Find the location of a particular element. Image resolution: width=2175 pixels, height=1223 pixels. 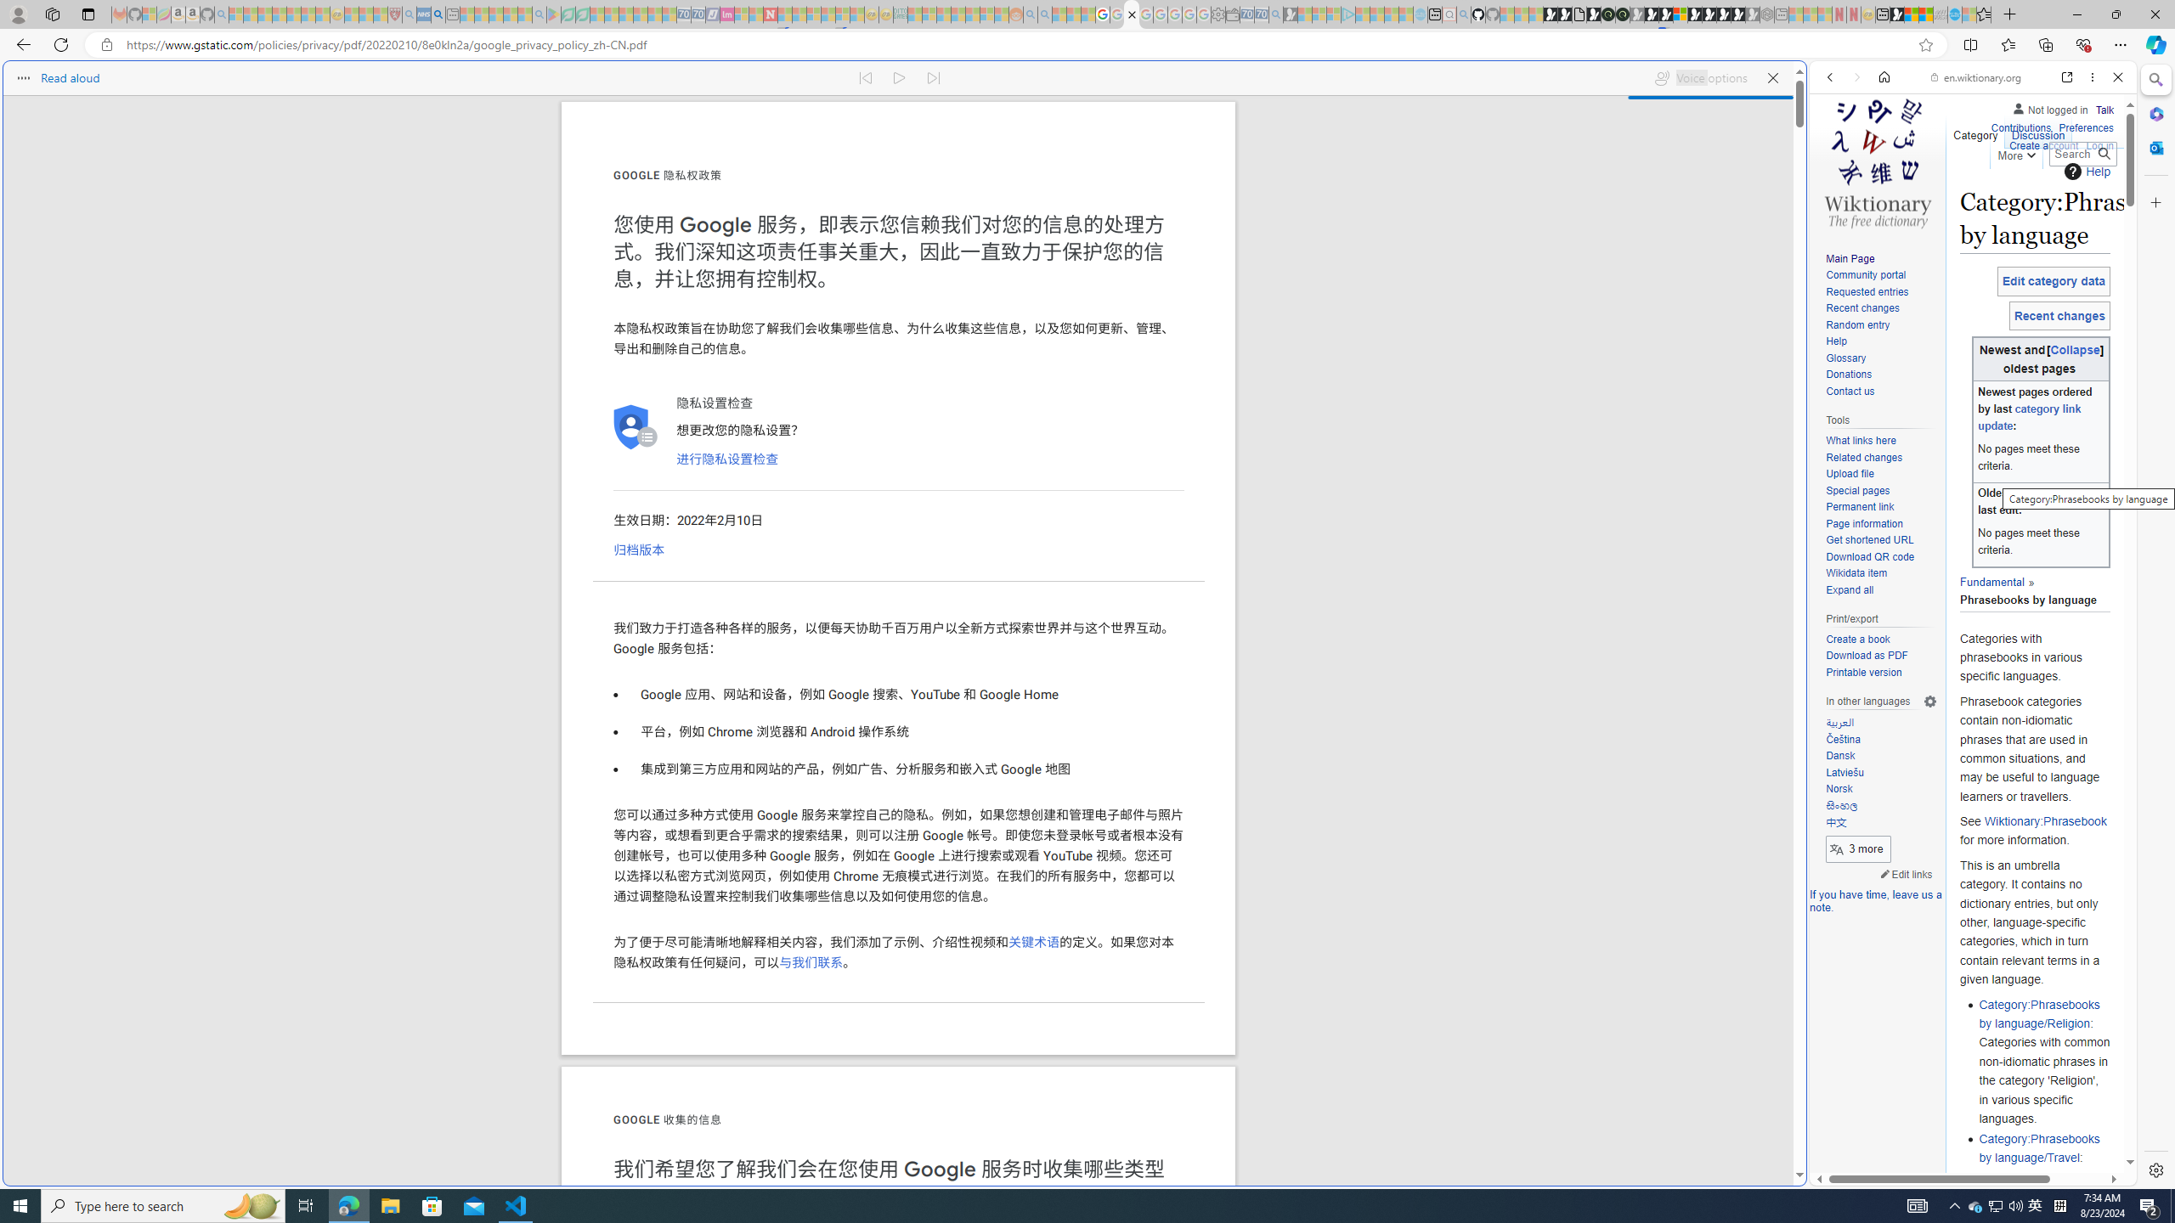

Download QR code is located at coordinates (1881, 557).